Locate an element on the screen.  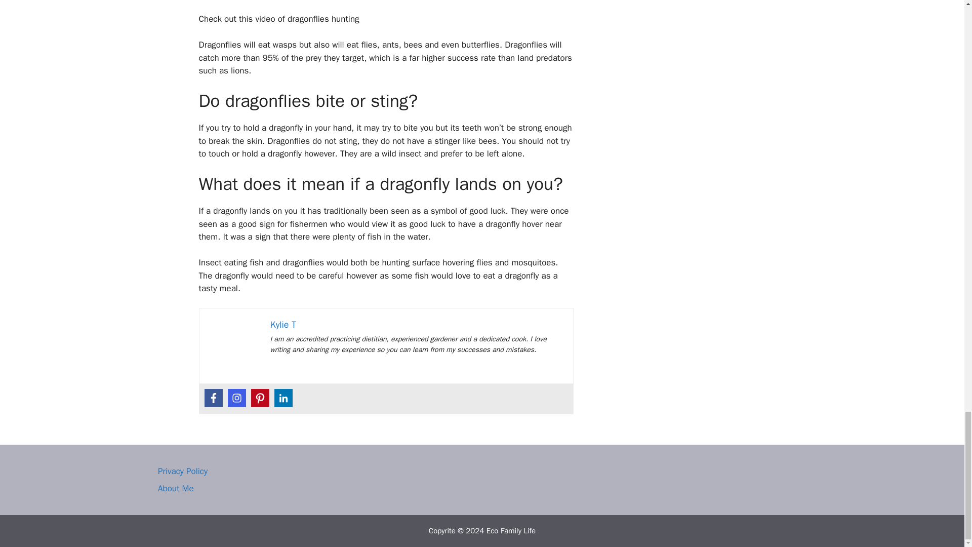
Privacy Policy is located at coordinates (182, 471).